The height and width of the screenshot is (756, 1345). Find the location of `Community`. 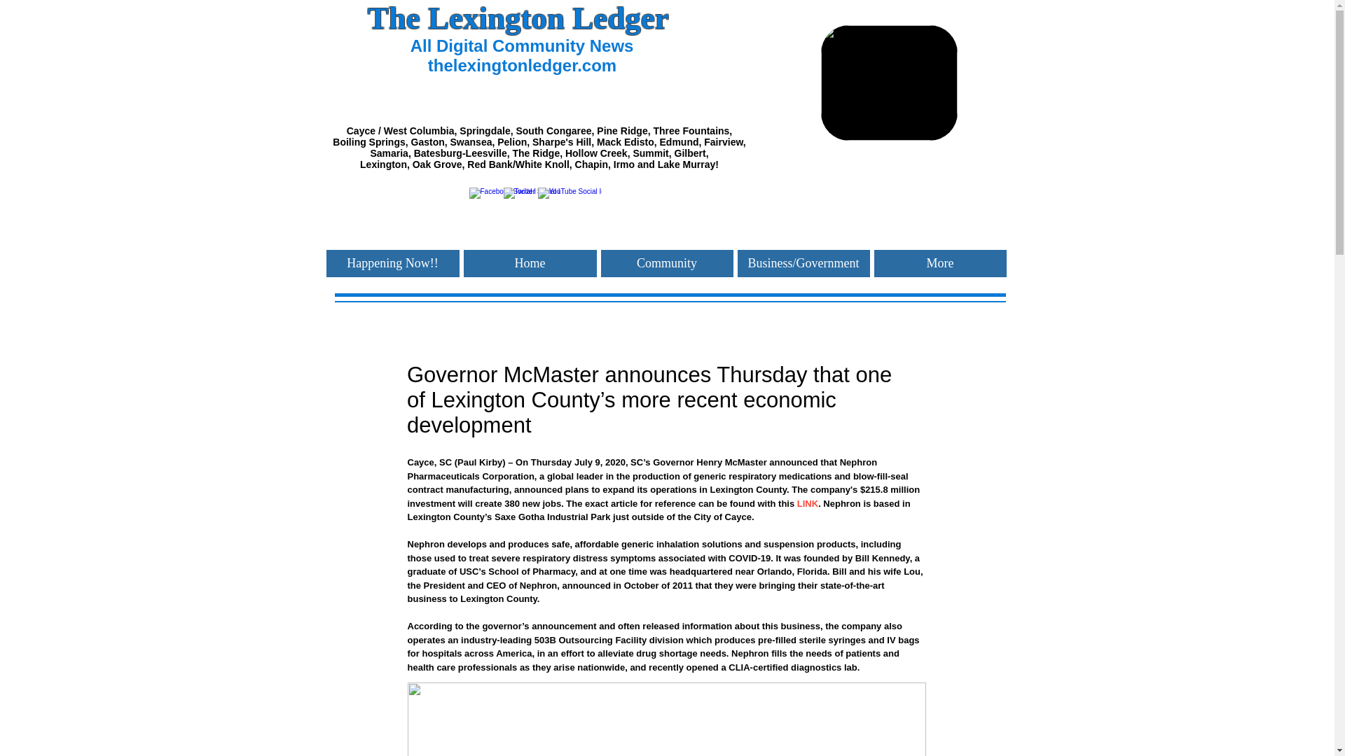

Community is located at coordinates (667, 263).